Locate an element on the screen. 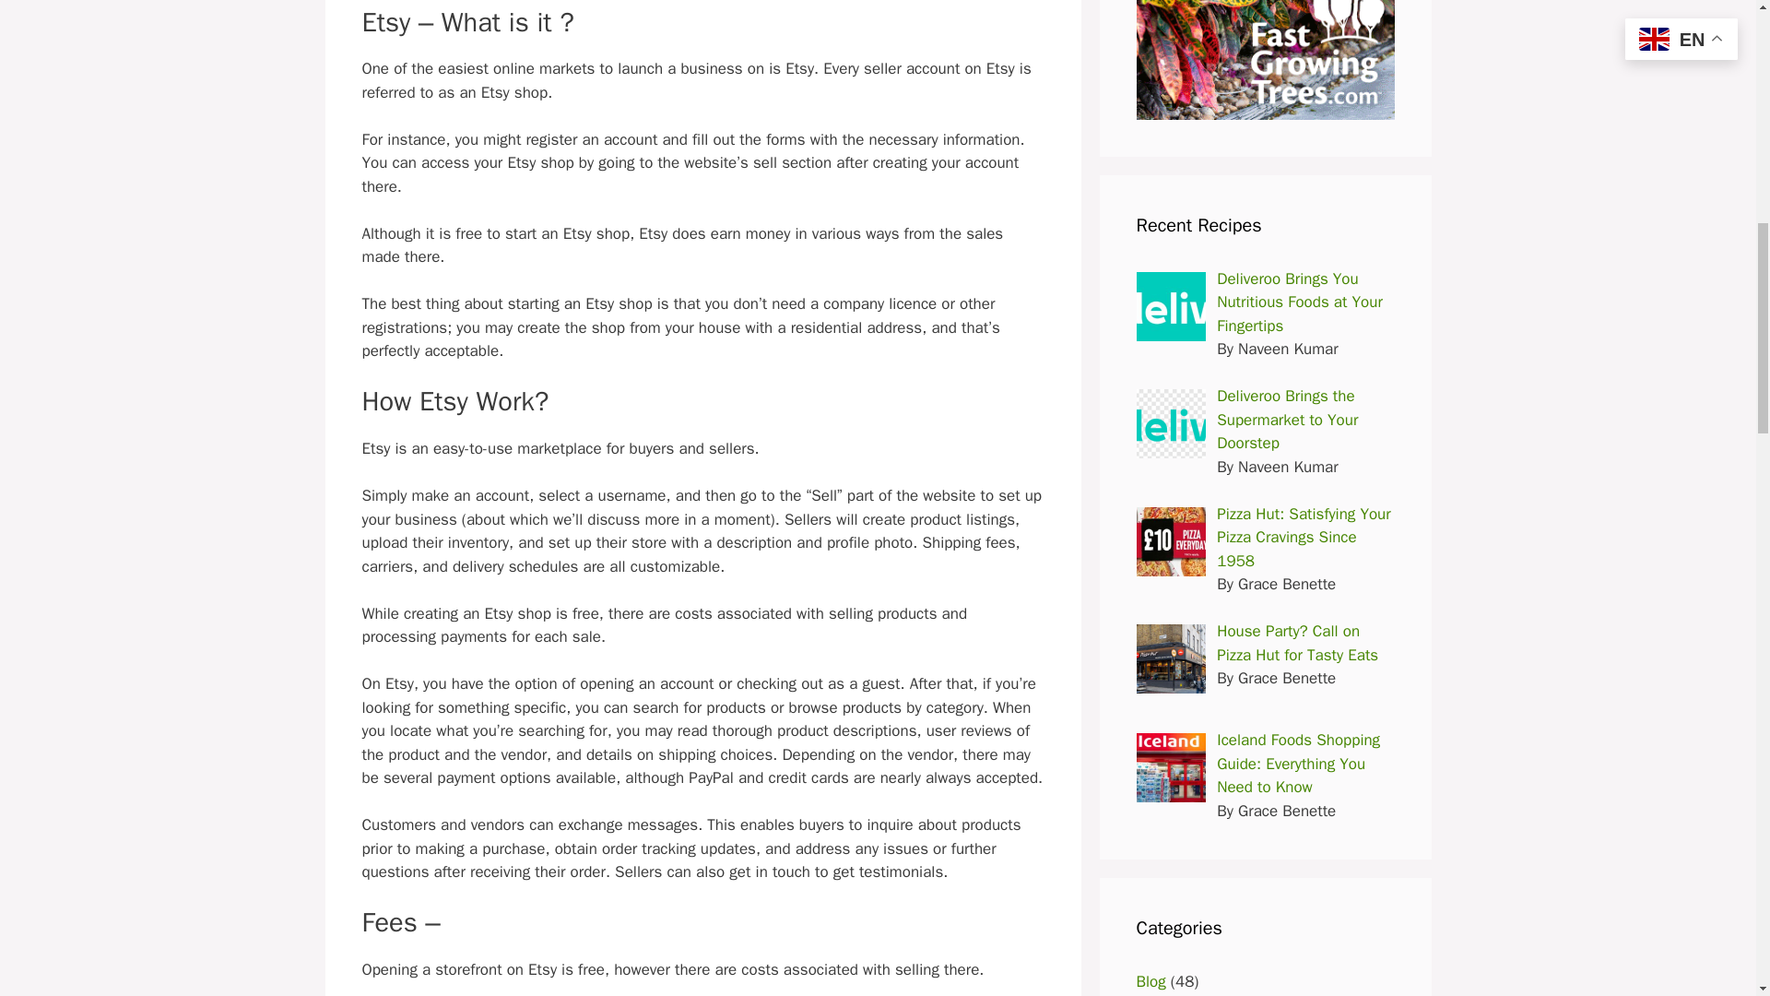 Image resolution: width=1770 pixels, height=996 pixels. Deliveroo Brings the Supermarket to Your Doorstep is located at coordinates (1287, 420).